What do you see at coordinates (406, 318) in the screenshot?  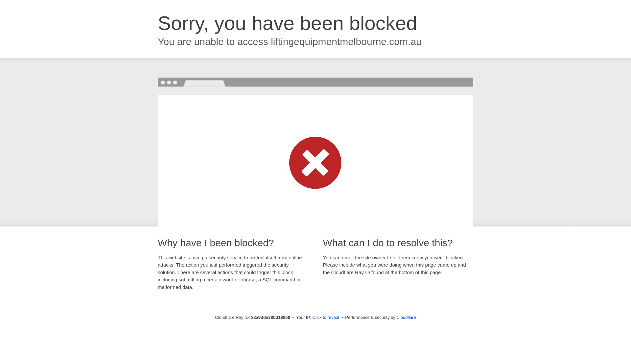 I see `Cloudflare` at bounding box center [406, 318].